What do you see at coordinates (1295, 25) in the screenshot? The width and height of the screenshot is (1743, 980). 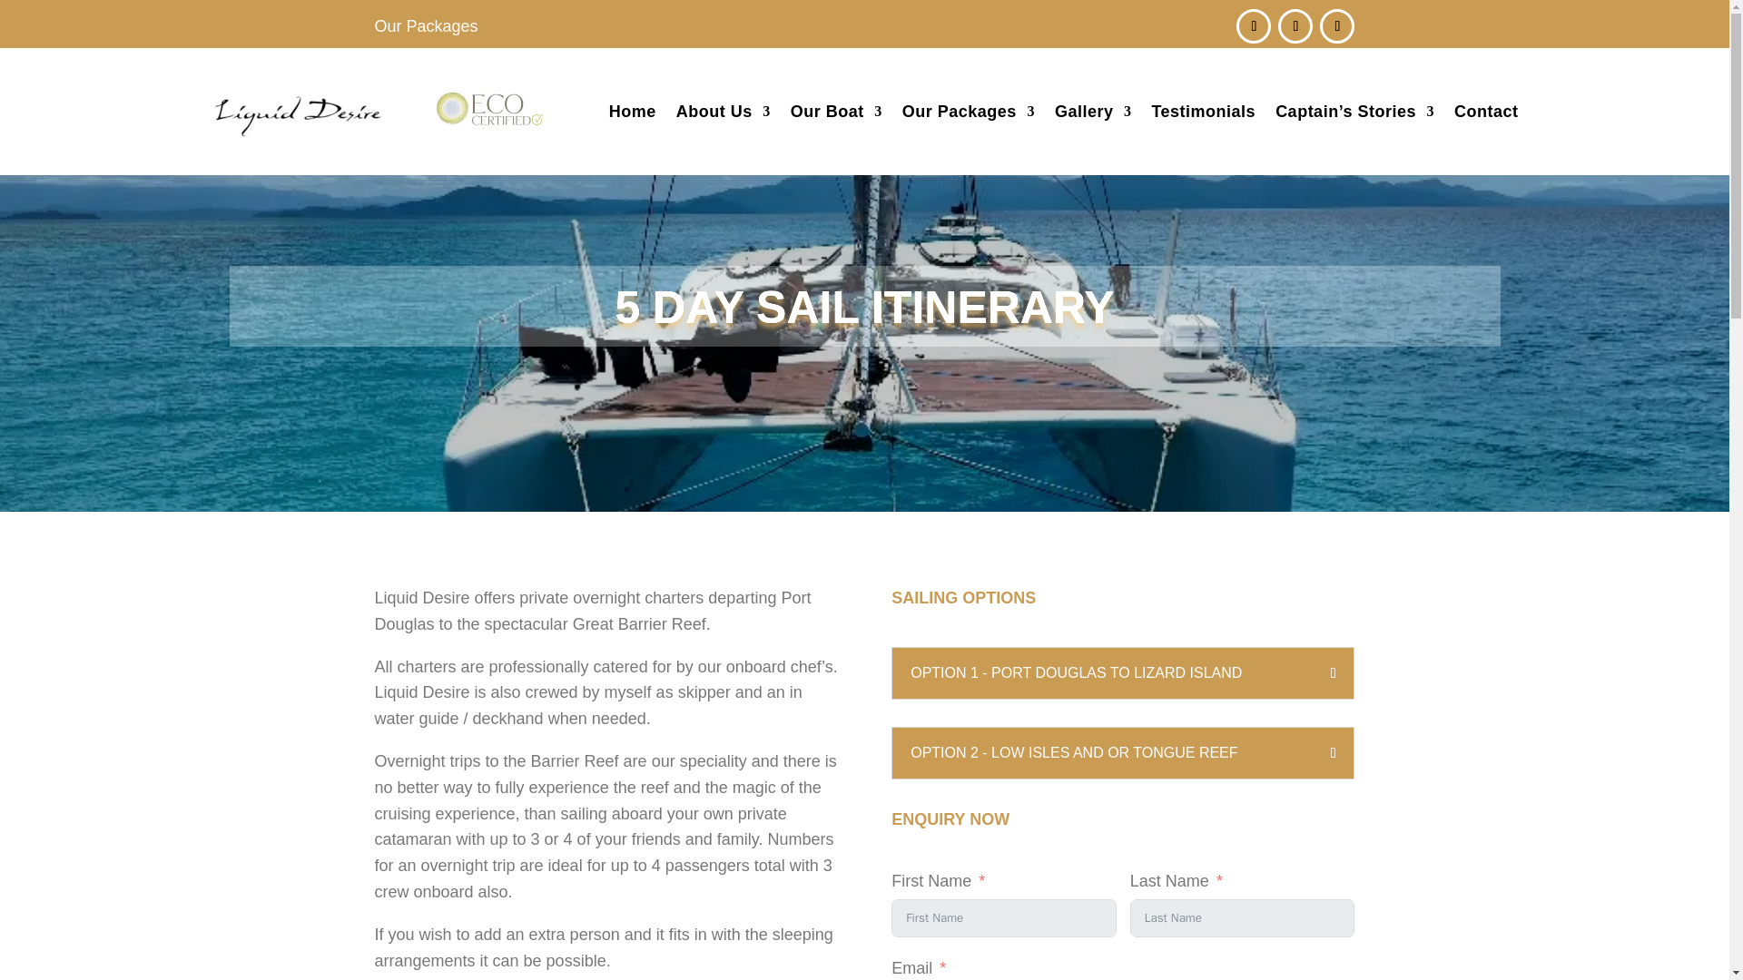 I see `Follow on Instagram` at bounding box center [1295, 25].